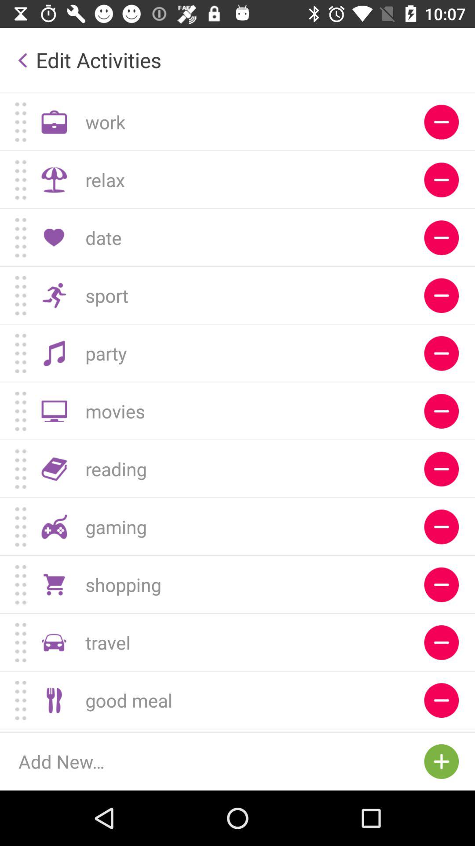 The image size is (475, 846). What do you see at coordinates (442, 238) in the screenshot?
I see `remove from the list` at bounding box center [442, 238].